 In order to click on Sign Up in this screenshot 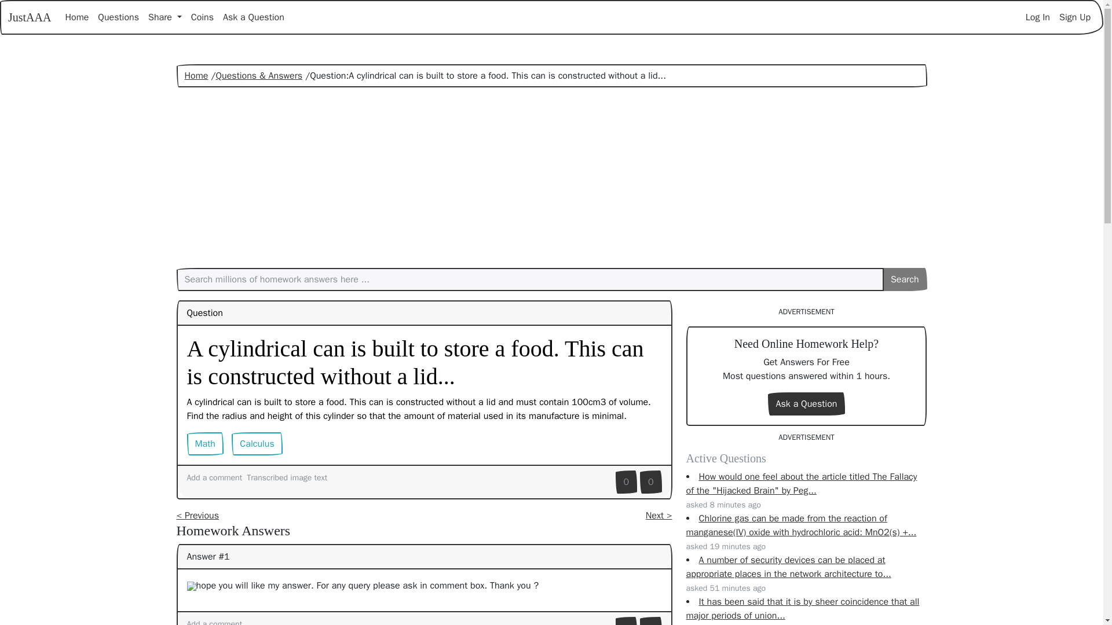, I will do `click(1075, 17)`.